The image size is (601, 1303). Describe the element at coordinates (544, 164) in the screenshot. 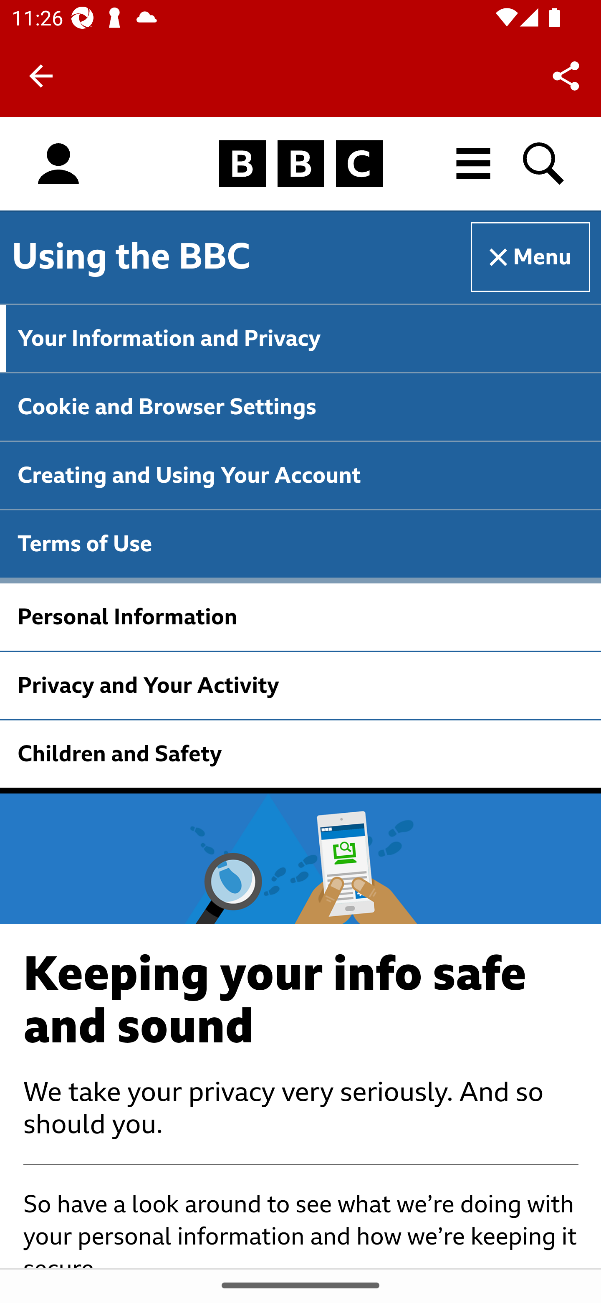

I see `Search BBC` at that location.